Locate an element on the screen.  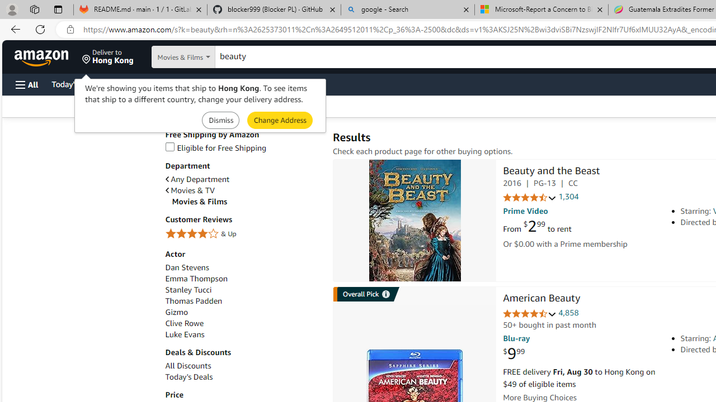
4 Stars & Up& Up is located at coordinates (243, 234).